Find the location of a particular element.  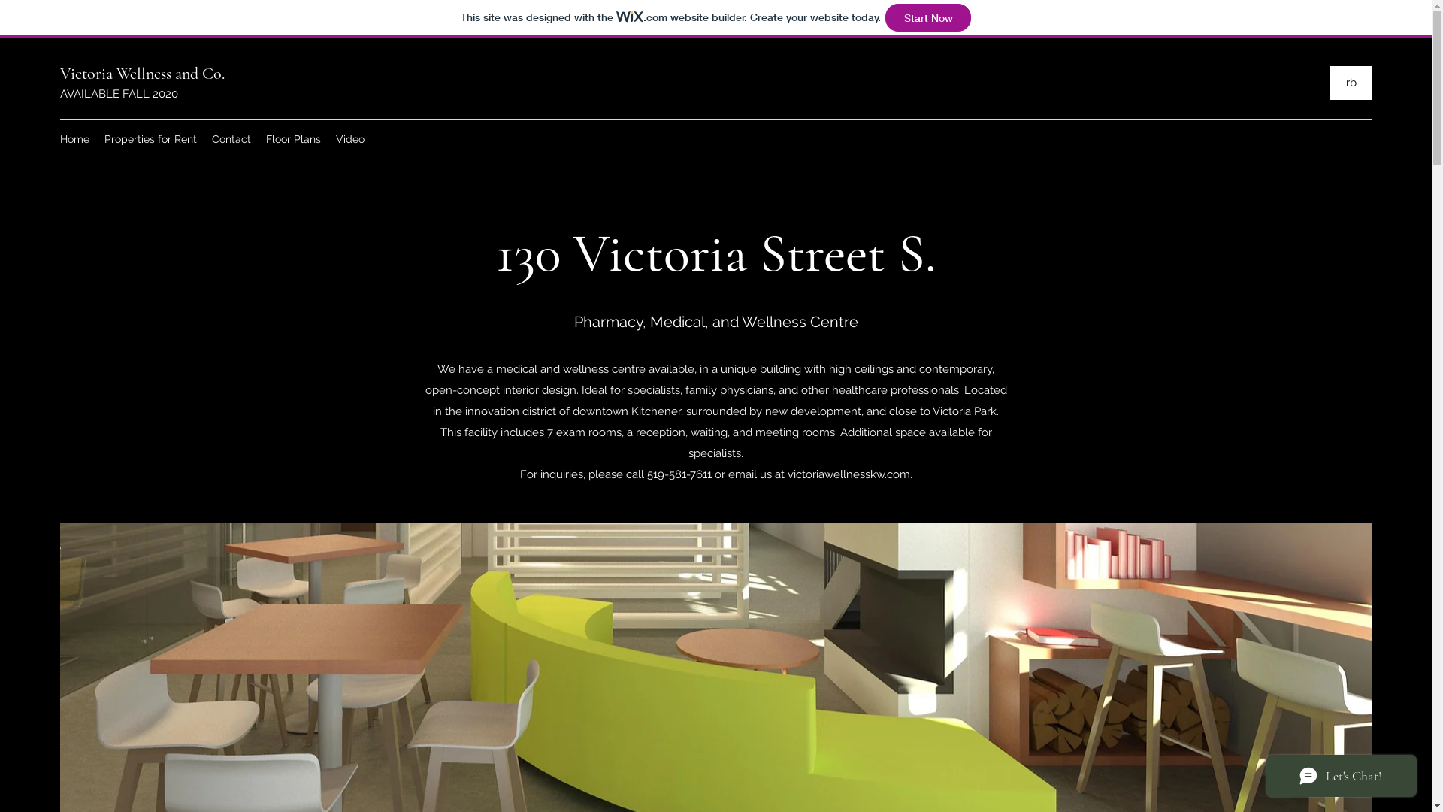

Home is located at coordinates (75, 139).